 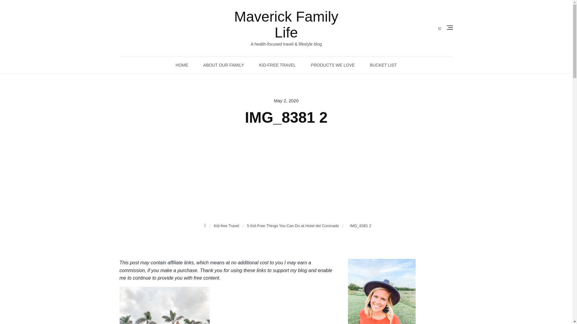 What do you see at coordinates (182, 65) in the screenshot?
I see `HOME` at bounding box center [182, 65].